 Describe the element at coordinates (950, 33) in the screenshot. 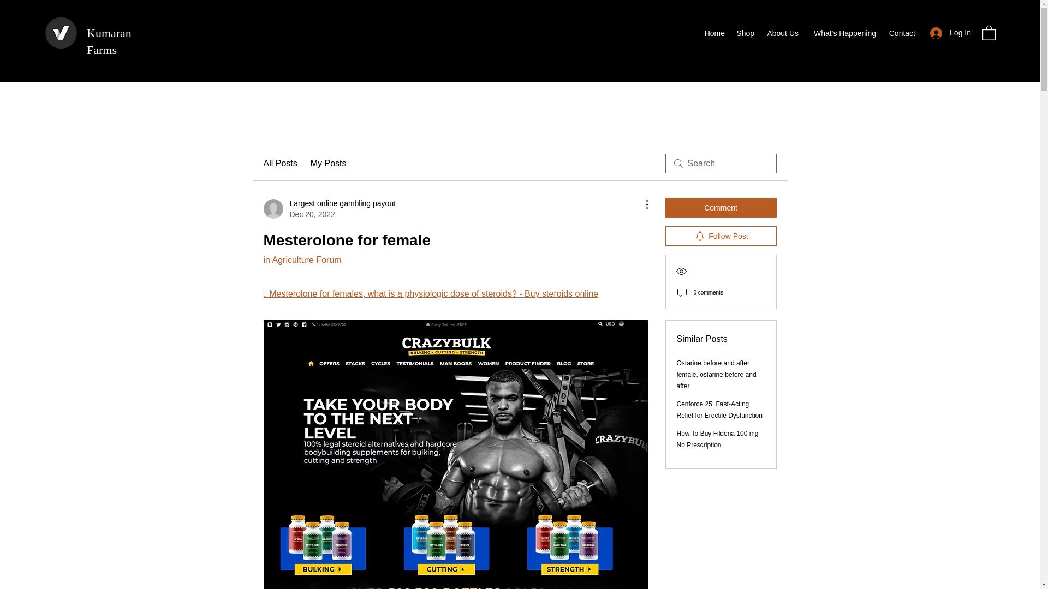

I see `Log In` at that location.